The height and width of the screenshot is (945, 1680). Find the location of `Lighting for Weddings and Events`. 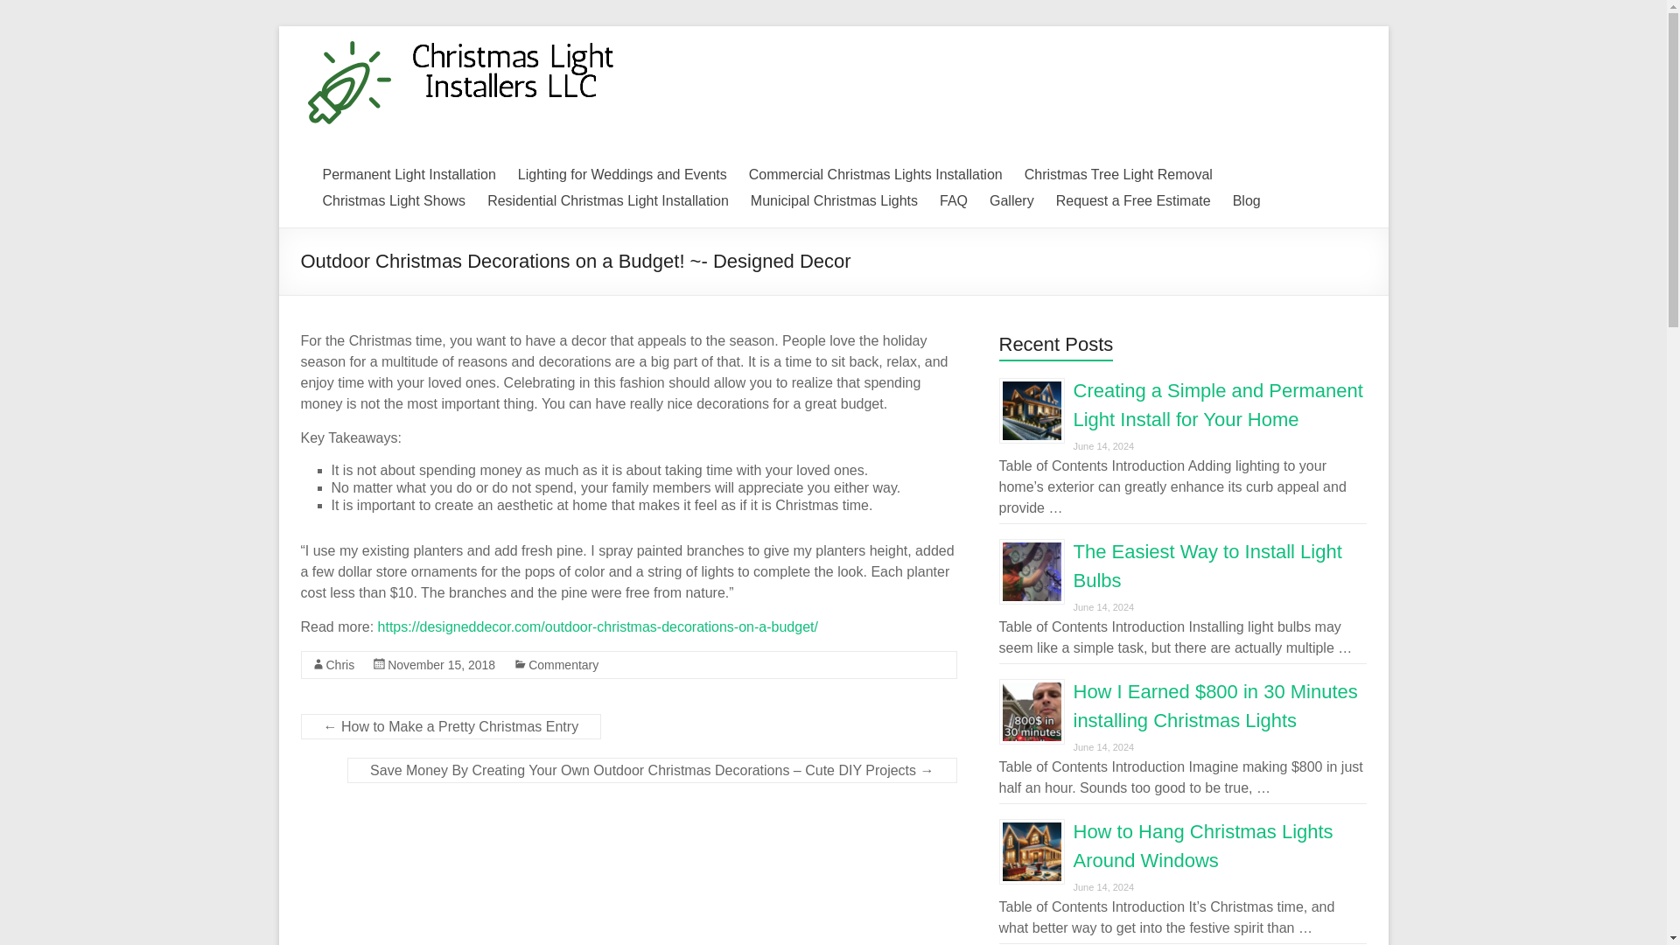

Lighting for Weddings and Events is located at coordinates (622, 174).